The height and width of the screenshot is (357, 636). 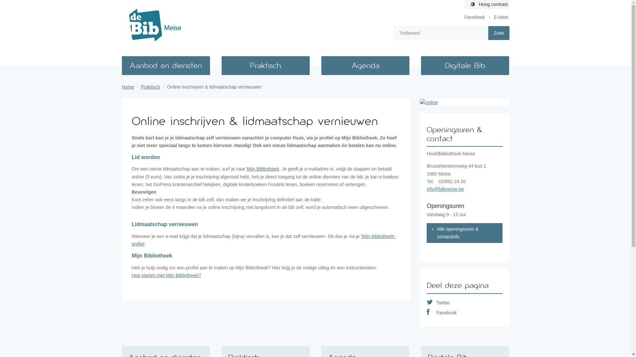 I want to click on Alle openingsuren & contactinfo, so click(x=464, y=233).